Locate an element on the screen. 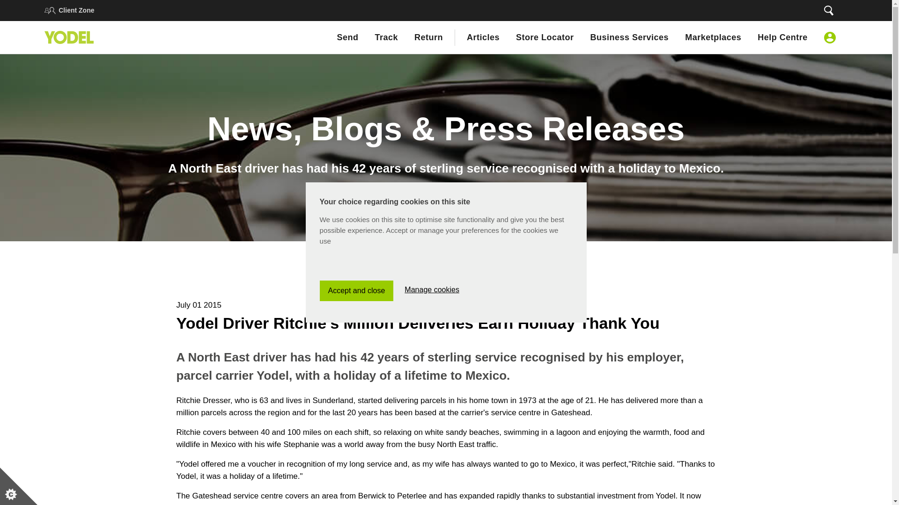  Accept and close is located at coordinates (356, 480).